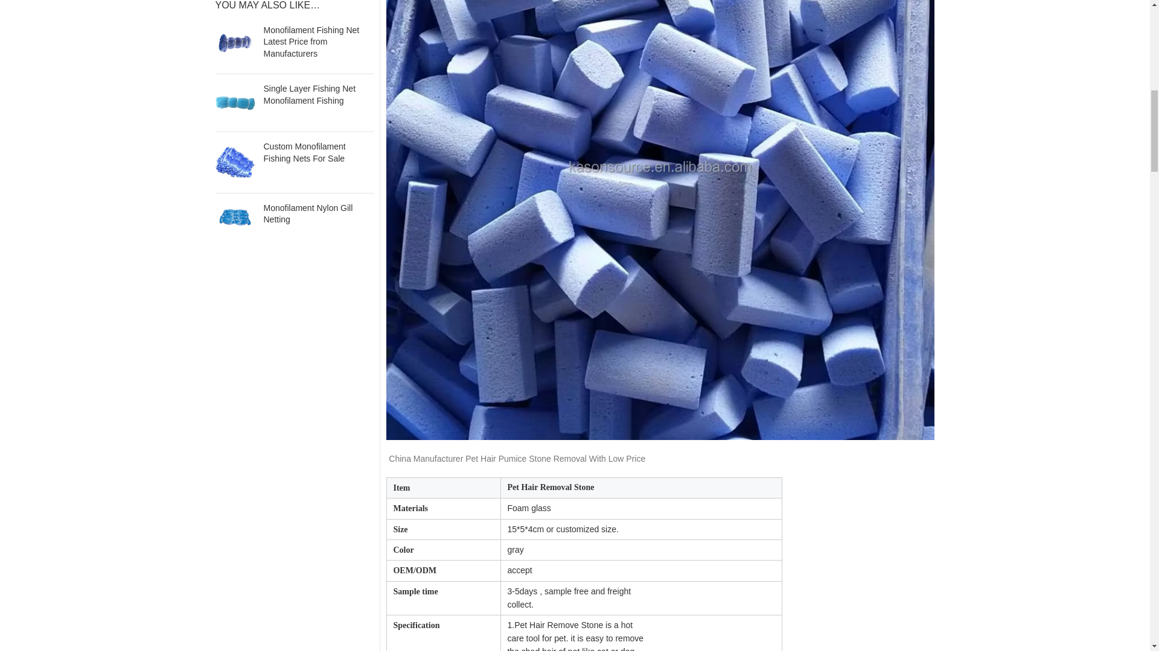  I want to click on Custom Monofilament Fishing Nets For Sale, so click(234, 162).